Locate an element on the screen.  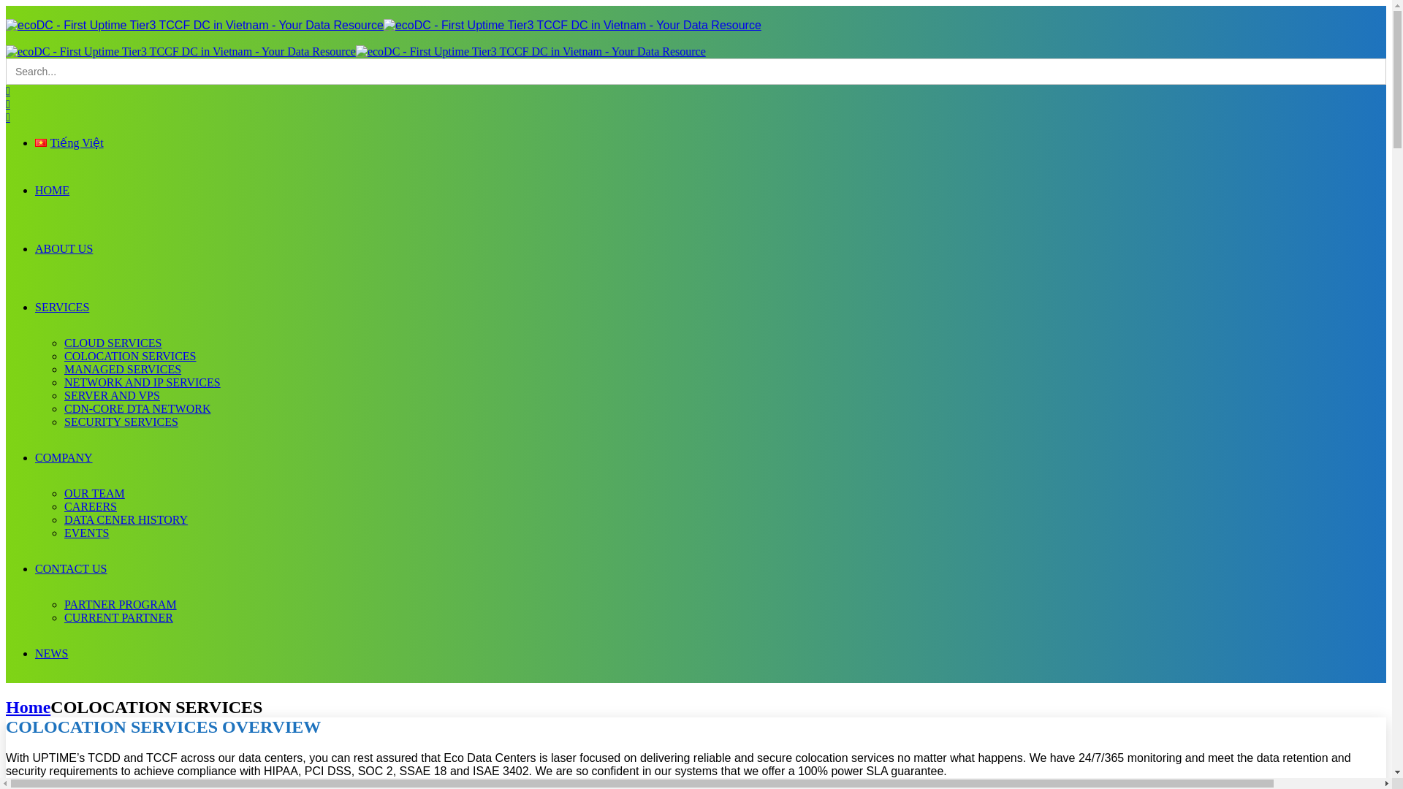
CONTACT US is located at coordinates (70, 568).